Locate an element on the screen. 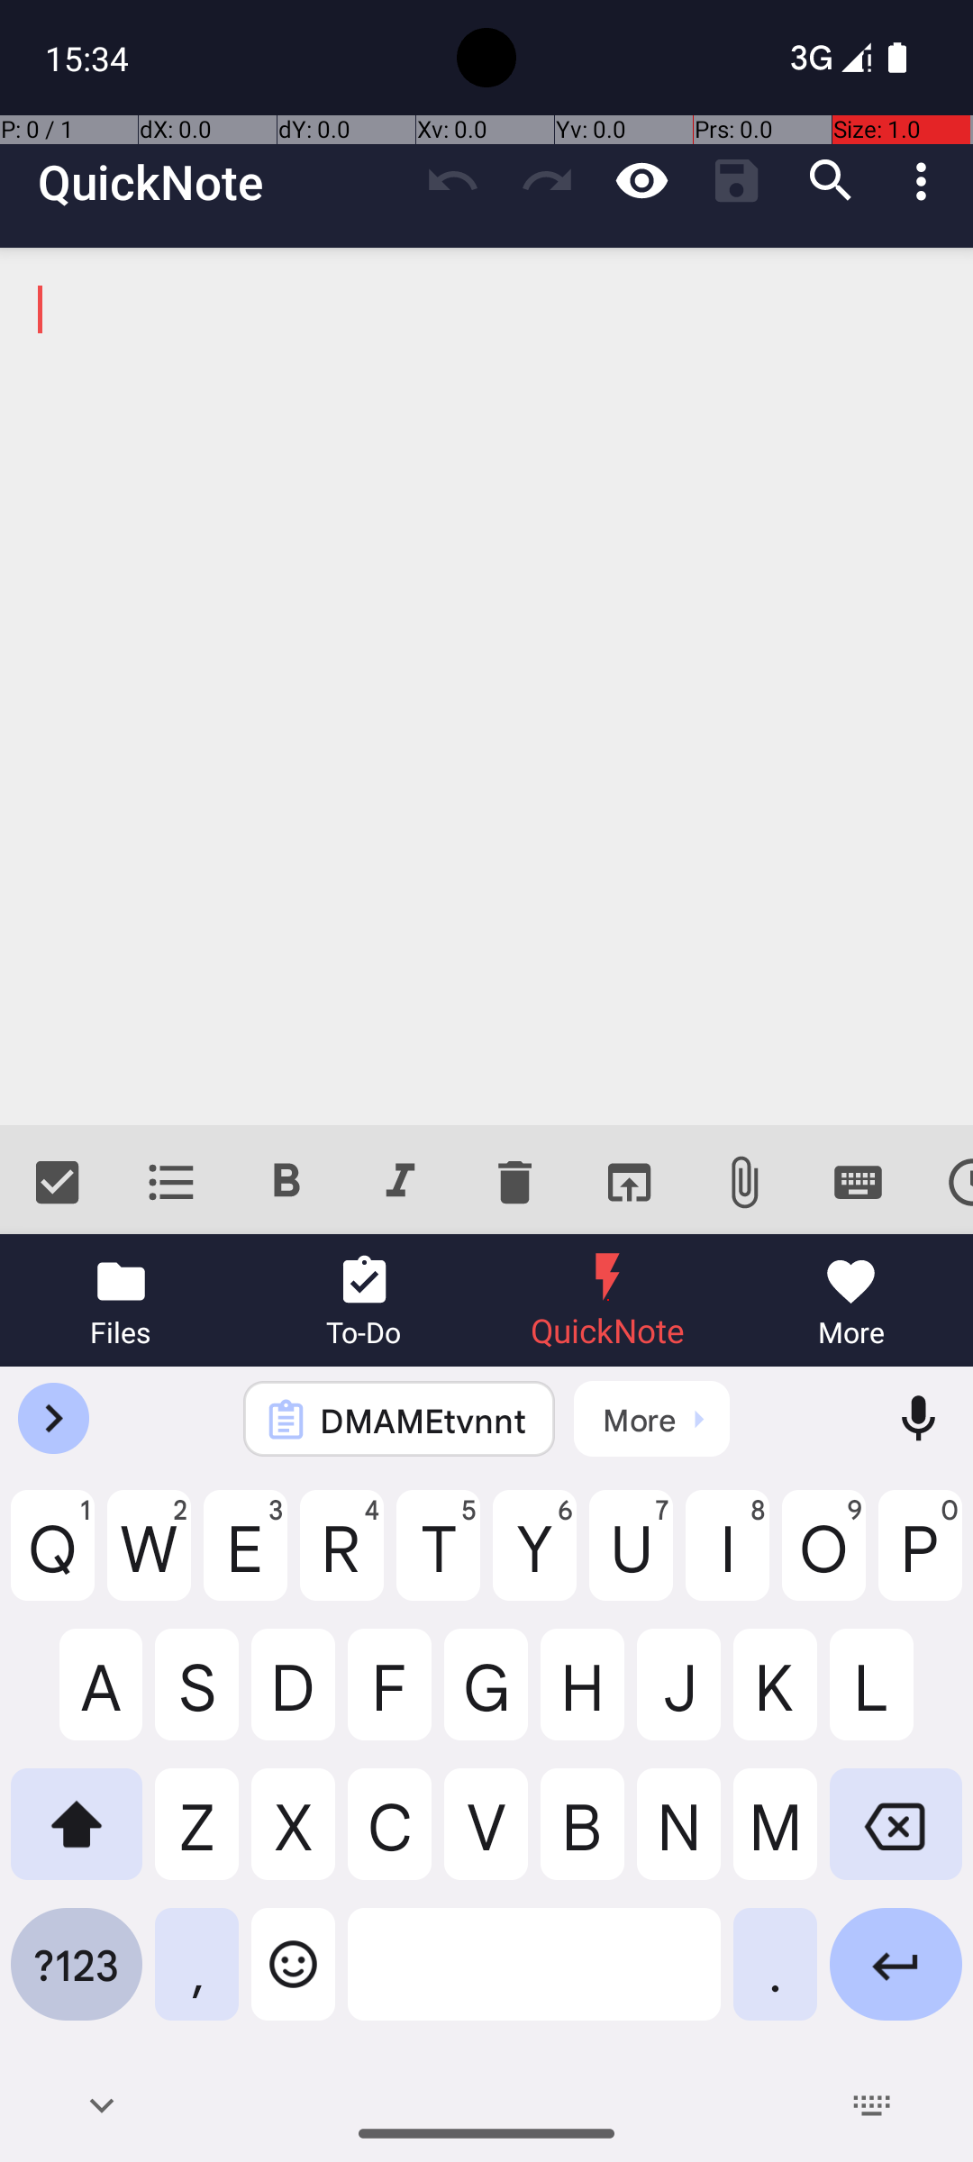 The image size is (973, 2162). Z is located at coordinates (196, 1838).